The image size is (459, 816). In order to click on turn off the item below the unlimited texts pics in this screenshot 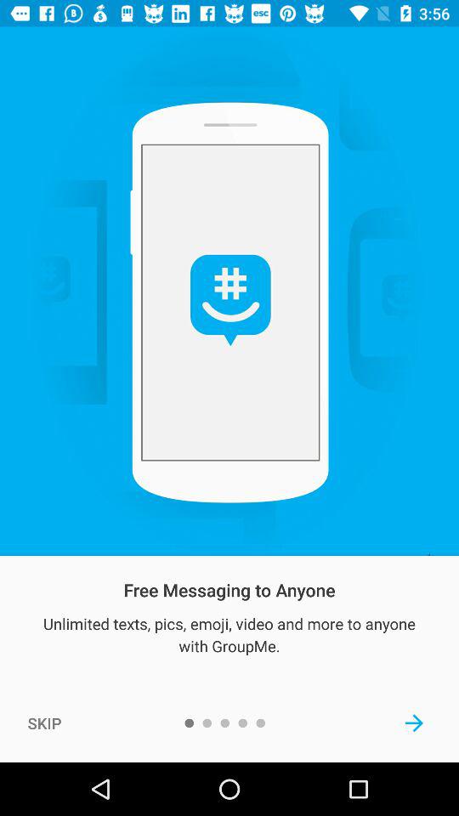, I will do `click(44, 722)`.